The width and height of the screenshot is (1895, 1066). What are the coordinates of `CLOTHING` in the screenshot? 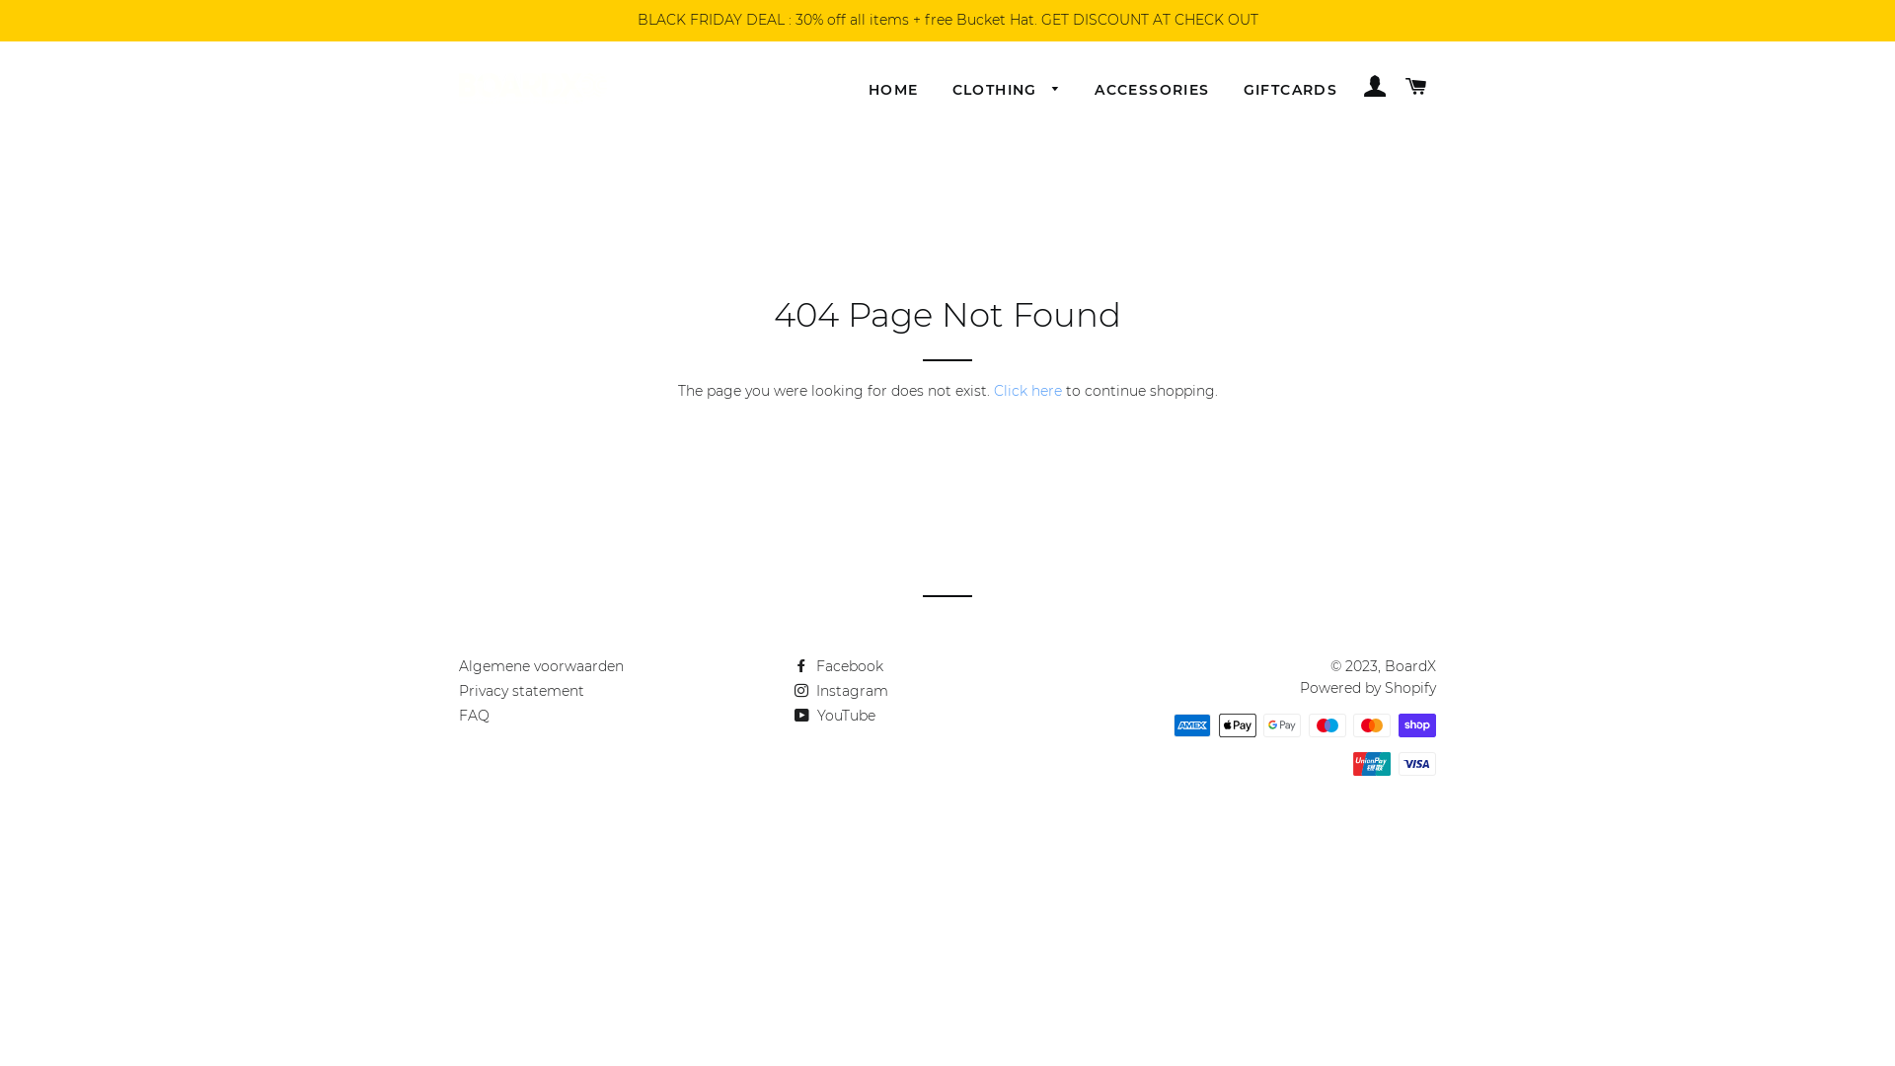 It's located at (1007, 91).